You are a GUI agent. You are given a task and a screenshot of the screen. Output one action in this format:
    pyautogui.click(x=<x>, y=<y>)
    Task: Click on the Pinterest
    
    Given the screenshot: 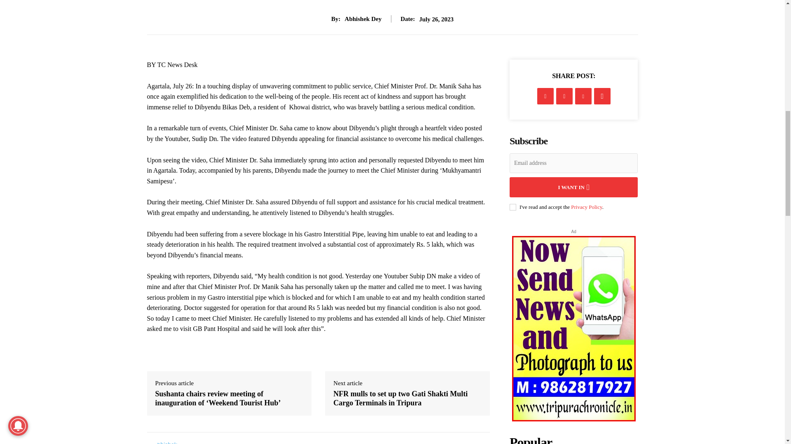 What is the action you would take?
    pyautogui.click(x=583, y=96)
    